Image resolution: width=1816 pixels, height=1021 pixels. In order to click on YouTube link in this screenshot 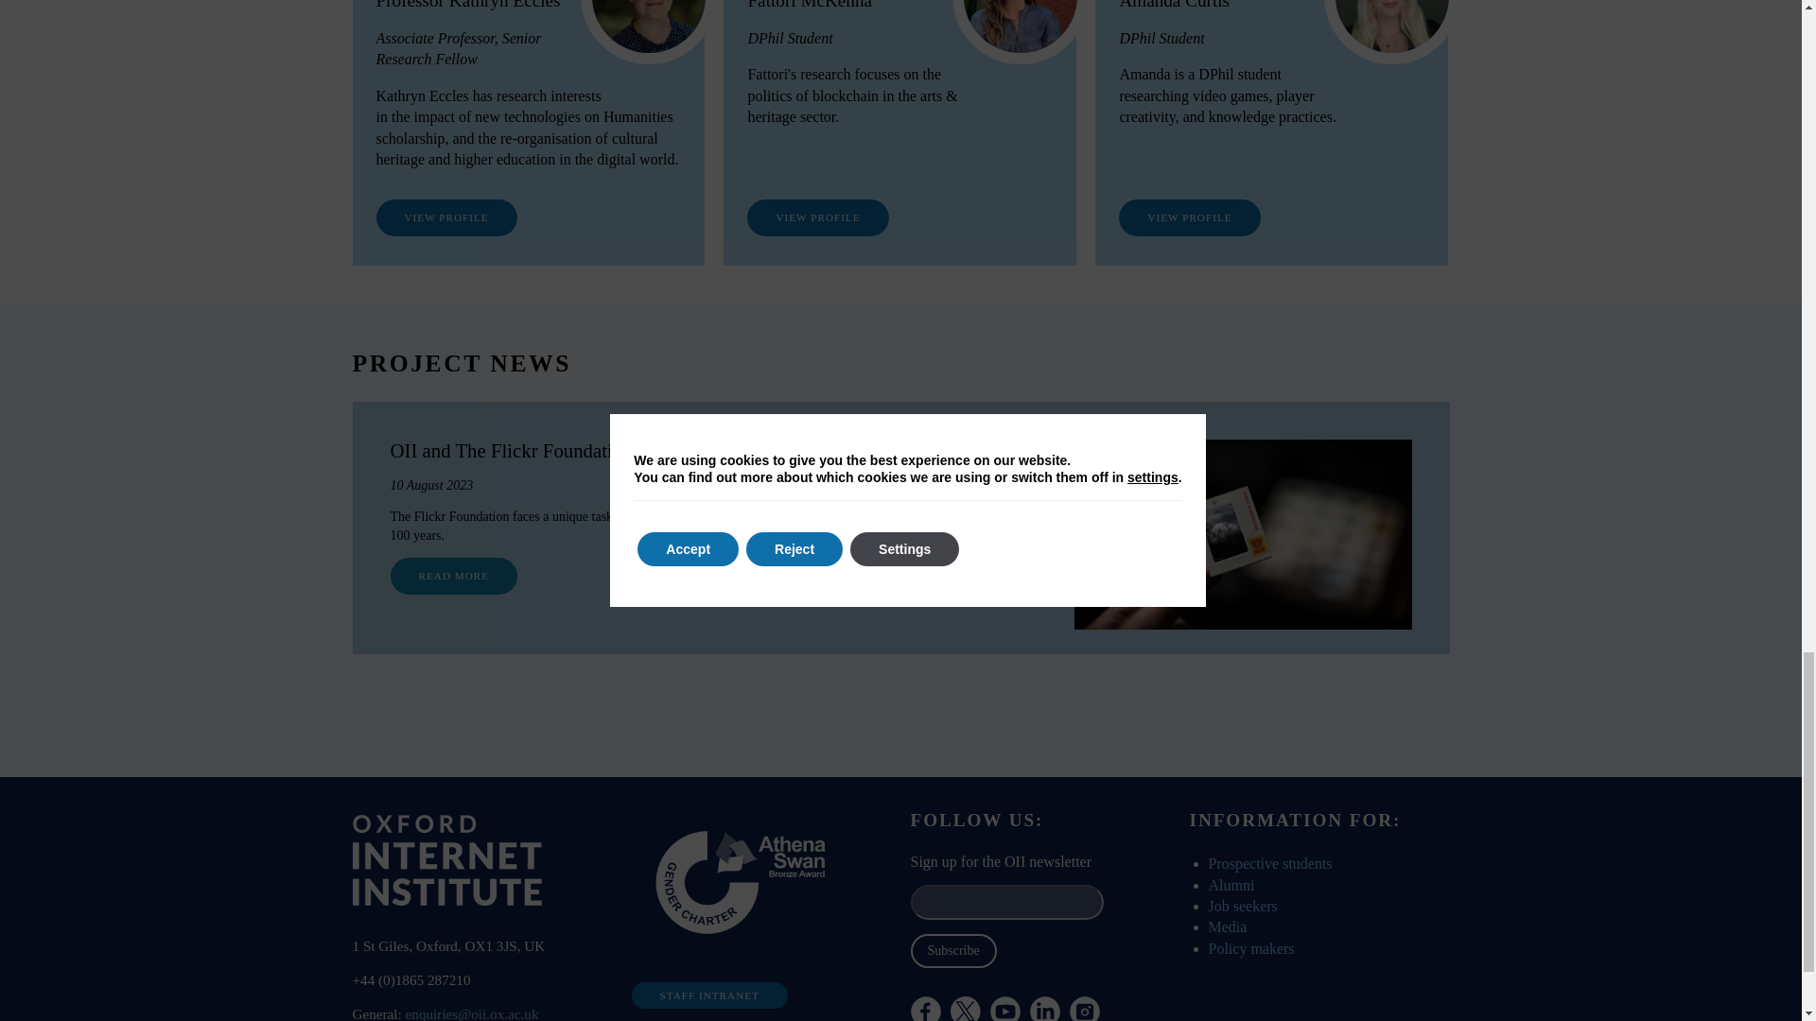, I will do `click(1004, 1009)`.